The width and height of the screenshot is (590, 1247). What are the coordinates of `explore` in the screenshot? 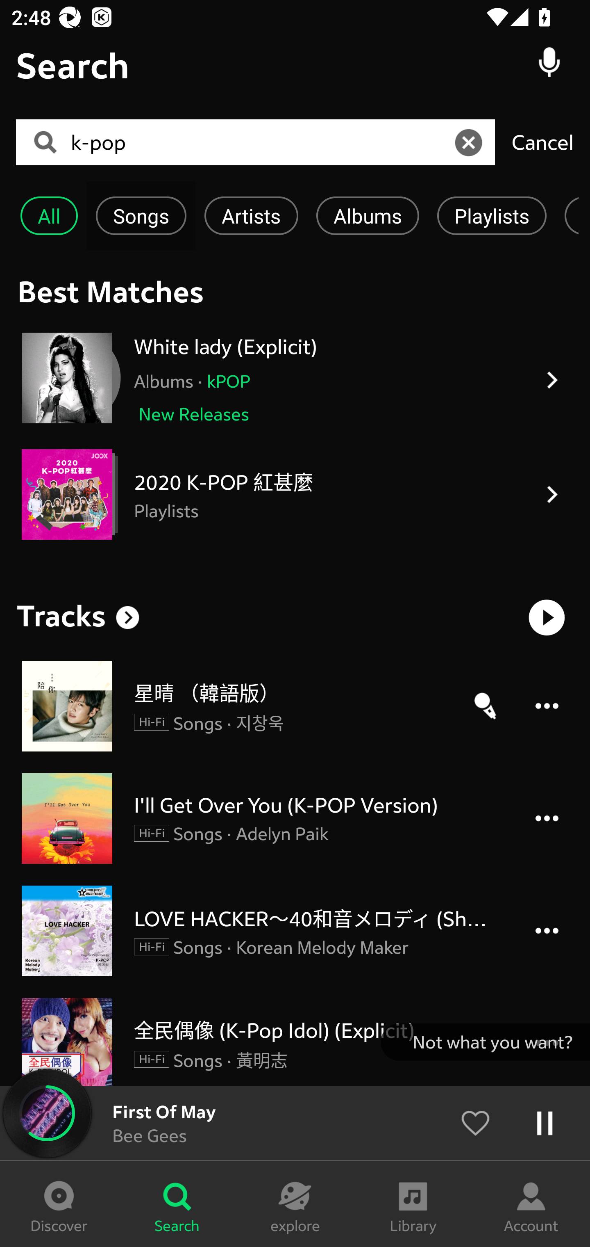 It's located at (295, 1204).